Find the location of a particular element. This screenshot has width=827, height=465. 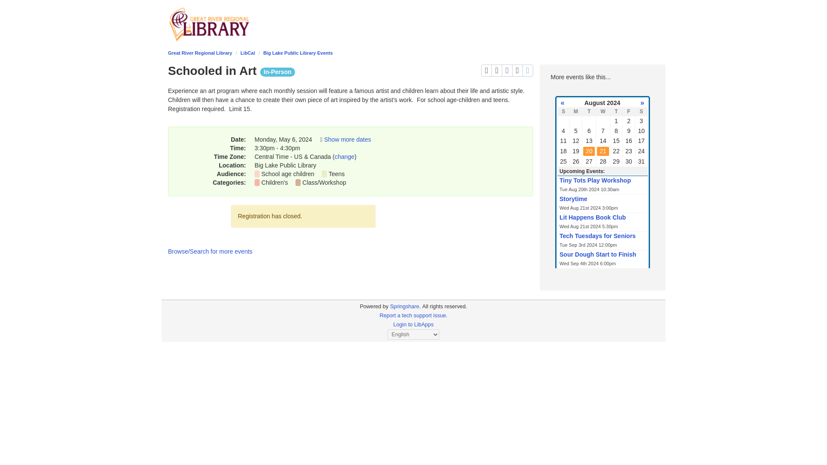

libcal-us-2 is located at coordinates (413, 23).